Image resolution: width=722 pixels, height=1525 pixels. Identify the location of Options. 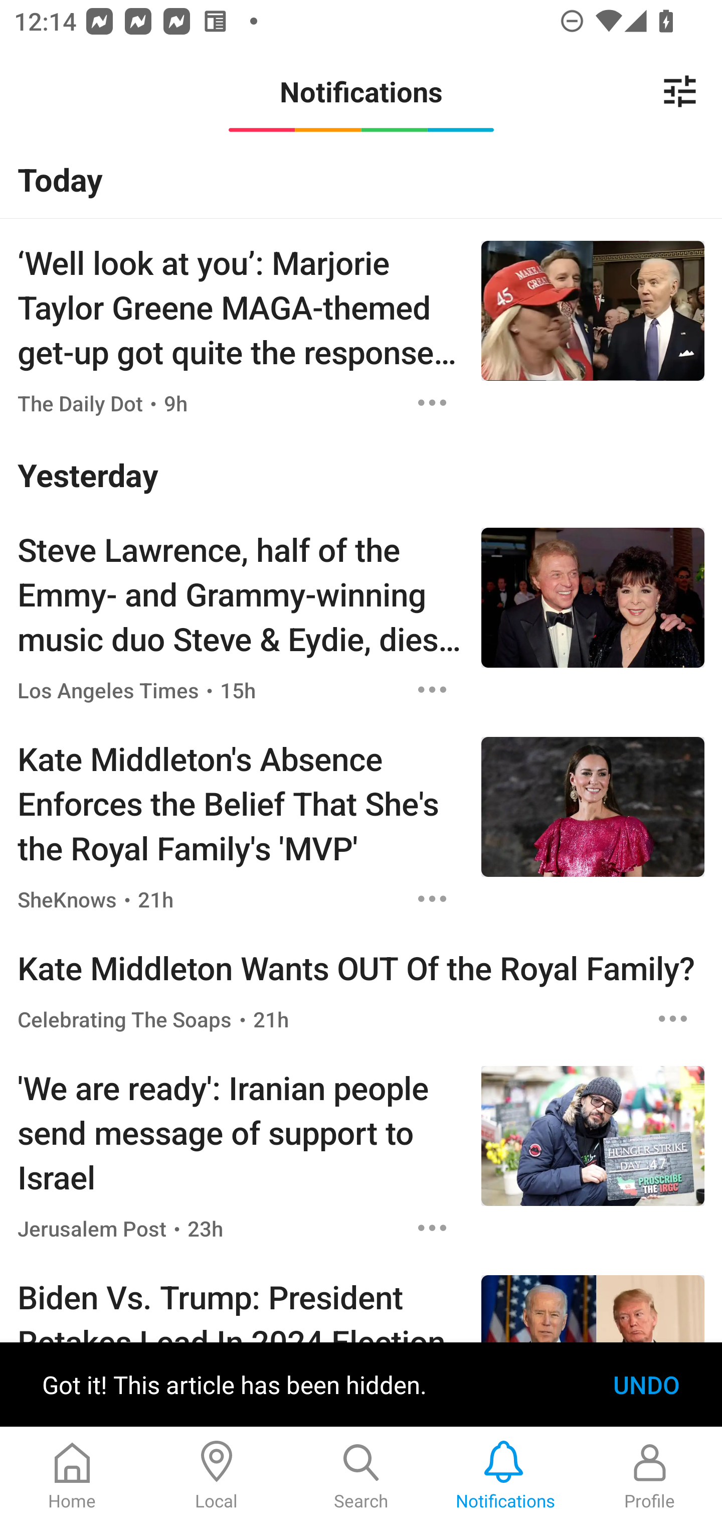
(432, 689).